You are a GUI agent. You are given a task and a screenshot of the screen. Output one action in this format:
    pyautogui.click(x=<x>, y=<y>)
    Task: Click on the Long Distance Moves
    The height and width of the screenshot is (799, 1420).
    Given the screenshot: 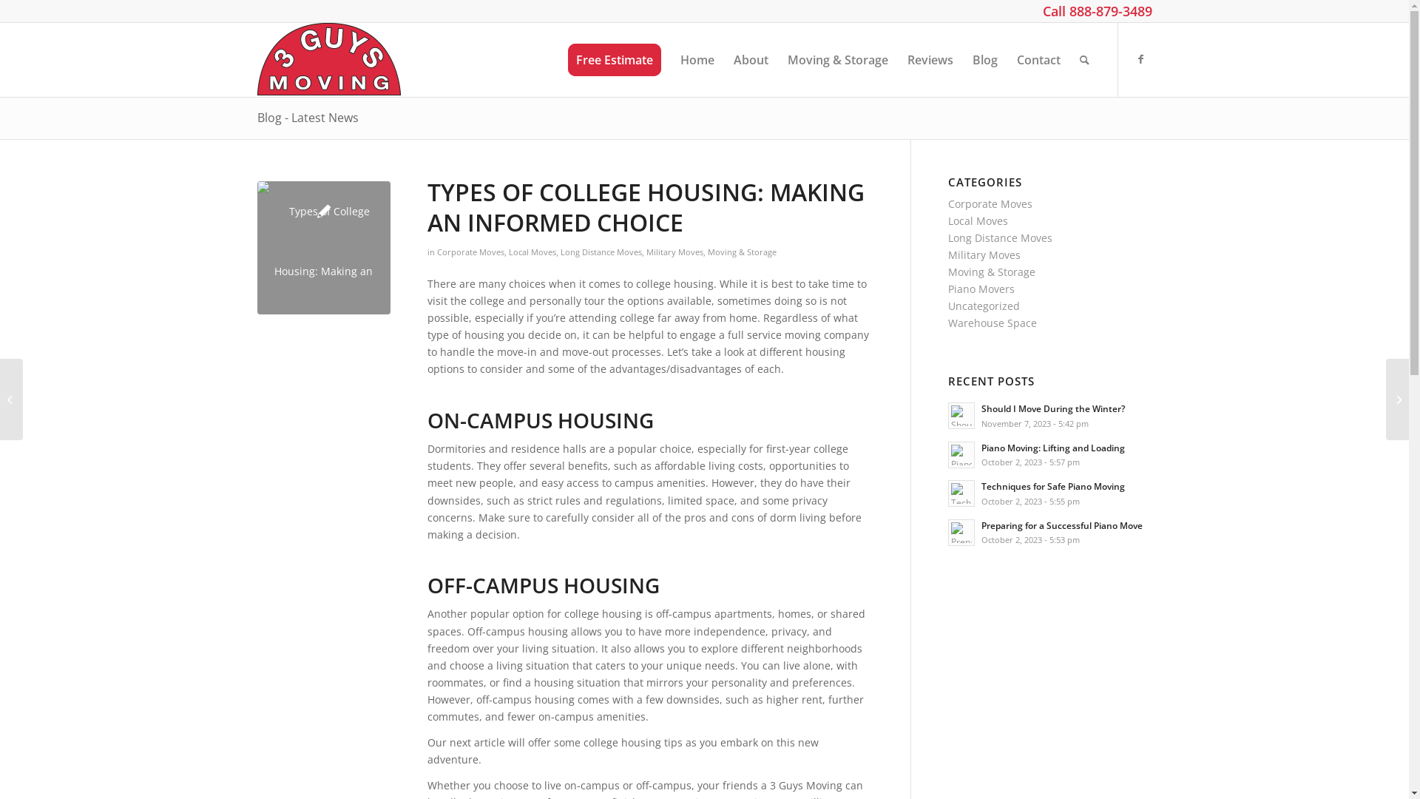 What is the action you would take?
    pyautogui.click(x=1000, y=237)
    